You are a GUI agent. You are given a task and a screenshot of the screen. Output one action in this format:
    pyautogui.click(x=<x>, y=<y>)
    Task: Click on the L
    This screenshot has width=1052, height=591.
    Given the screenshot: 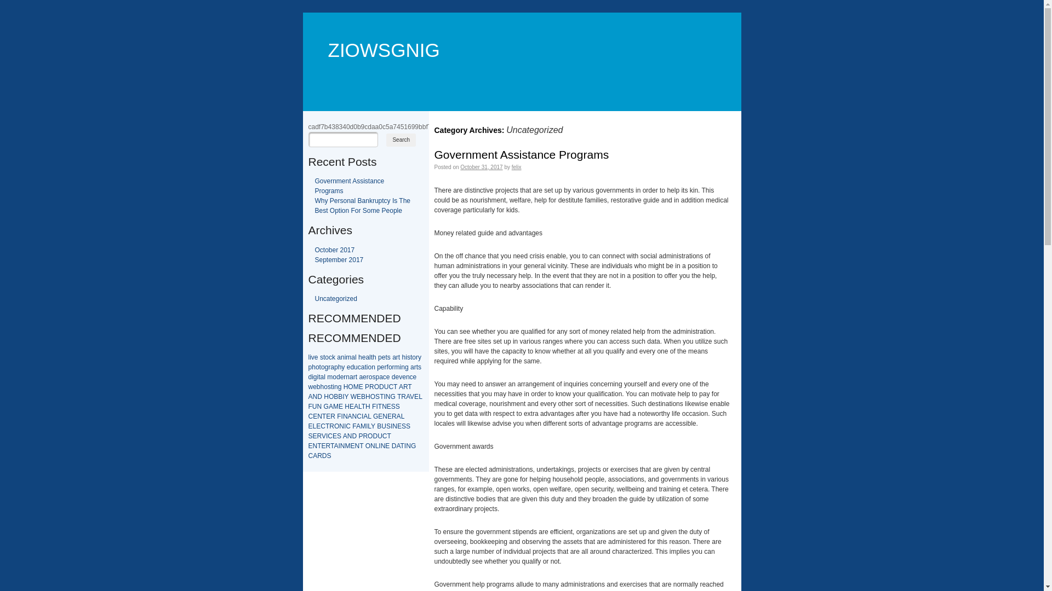 What is the action you would take?
    pyautogui.click(x=420, y=397)
    